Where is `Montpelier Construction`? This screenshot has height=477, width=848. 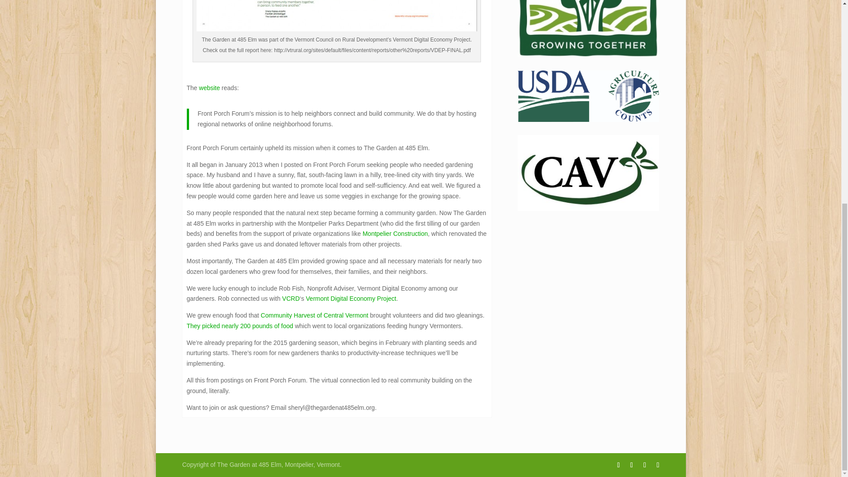 Montpelier Construction is located at coordinates (395, 233).